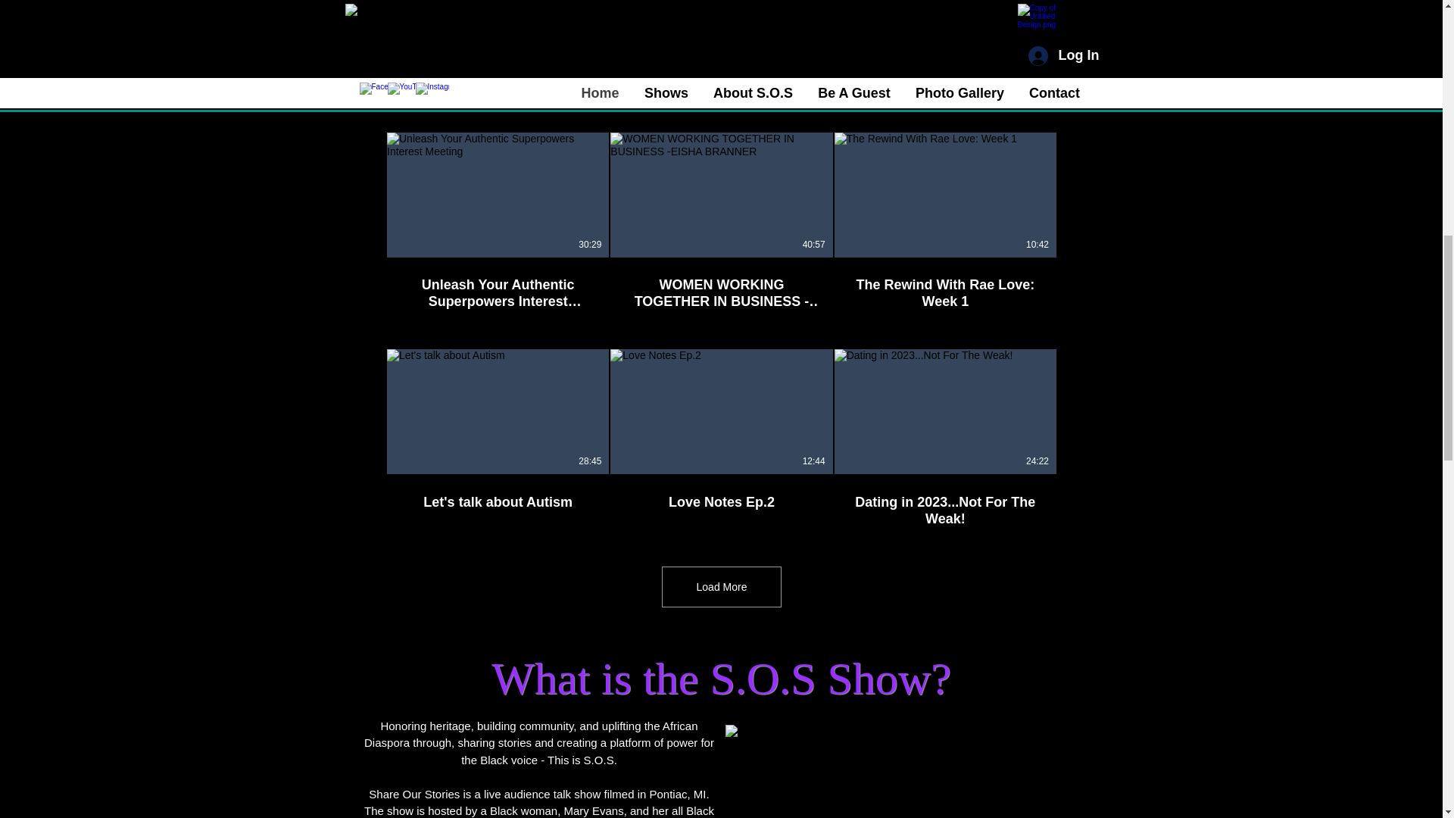  Describe the element at coordinates (721, 67) in the screenshot. I see `Love and Lyric Virtual Vibes Ep. 2` at that location.